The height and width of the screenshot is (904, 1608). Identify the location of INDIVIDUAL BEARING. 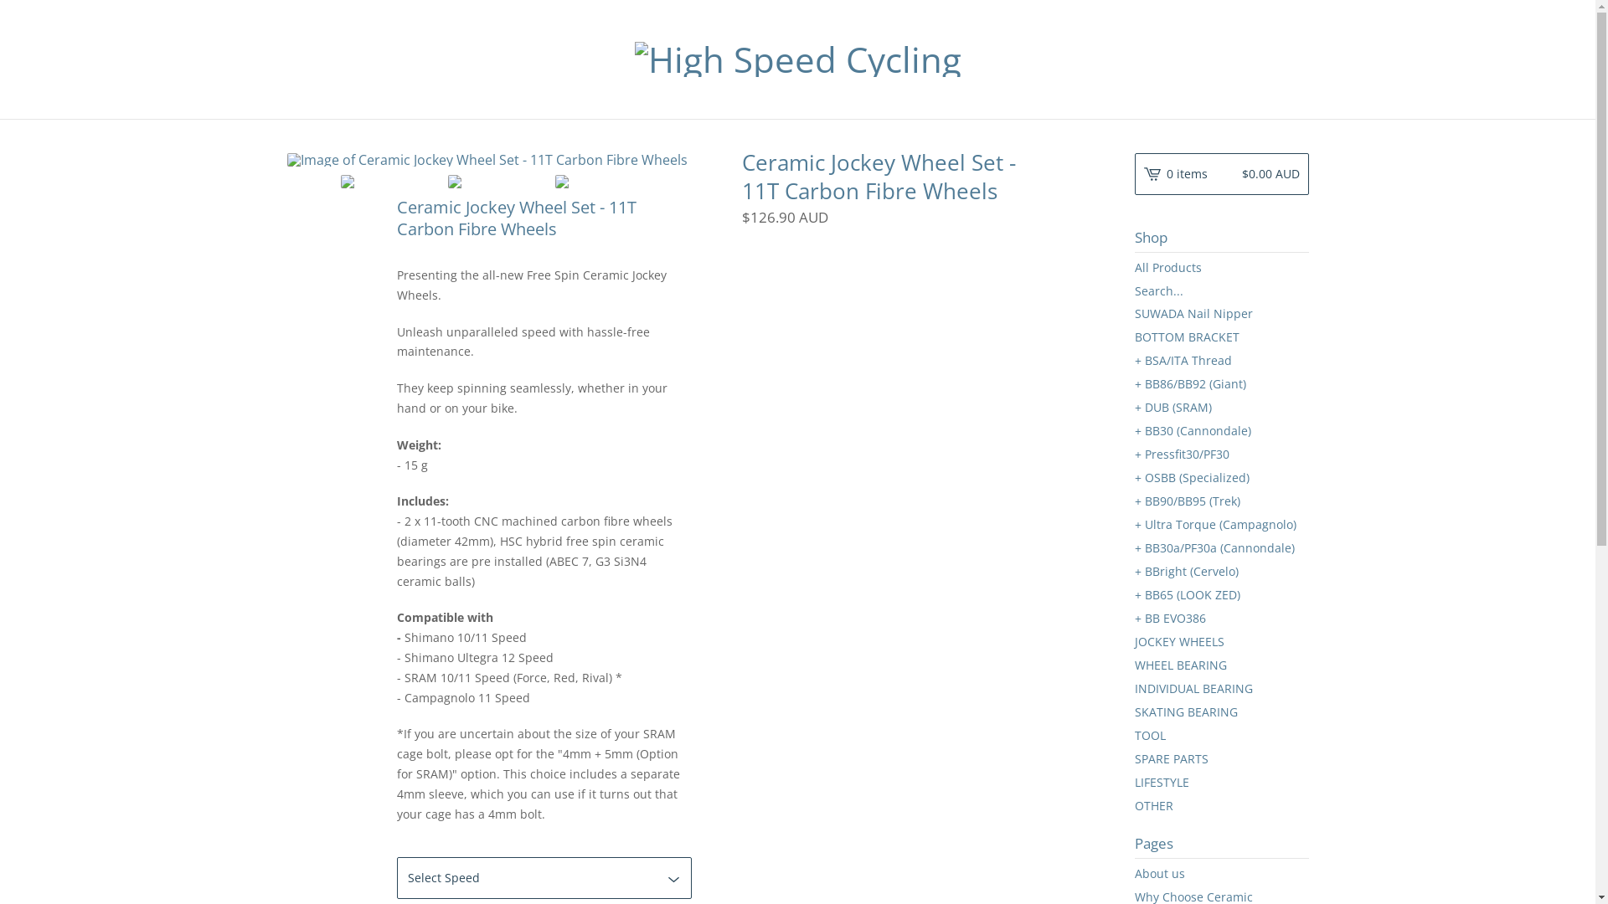
(1221, 689).